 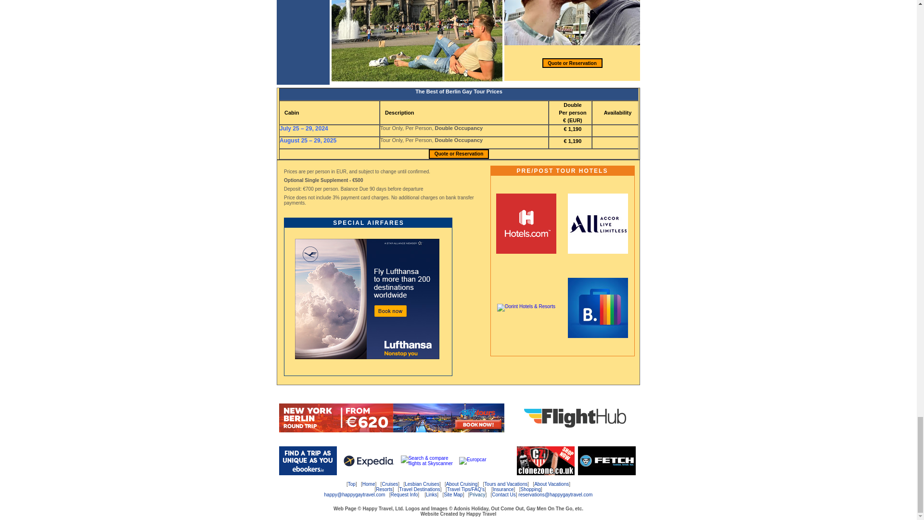 What do you see at coordinates (572, 64) in the screenshot?
I see `Quote or Reservation` at bounding box center [572, 64].